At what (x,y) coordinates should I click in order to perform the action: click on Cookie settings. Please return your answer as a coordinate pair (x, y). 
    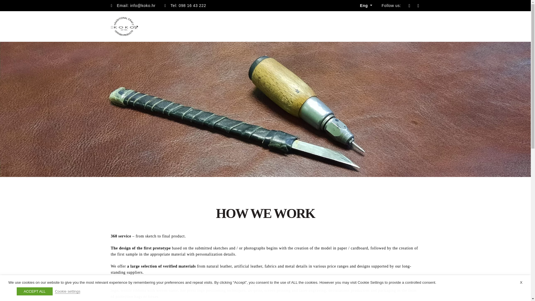
    Looking at the image, I should click on (67, 292).